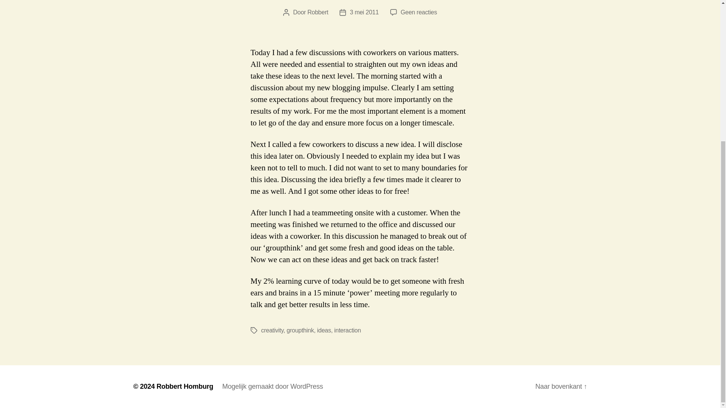  Describe the element at coordinates (324, 330) in the screenshot. I see `interaction` at that location.